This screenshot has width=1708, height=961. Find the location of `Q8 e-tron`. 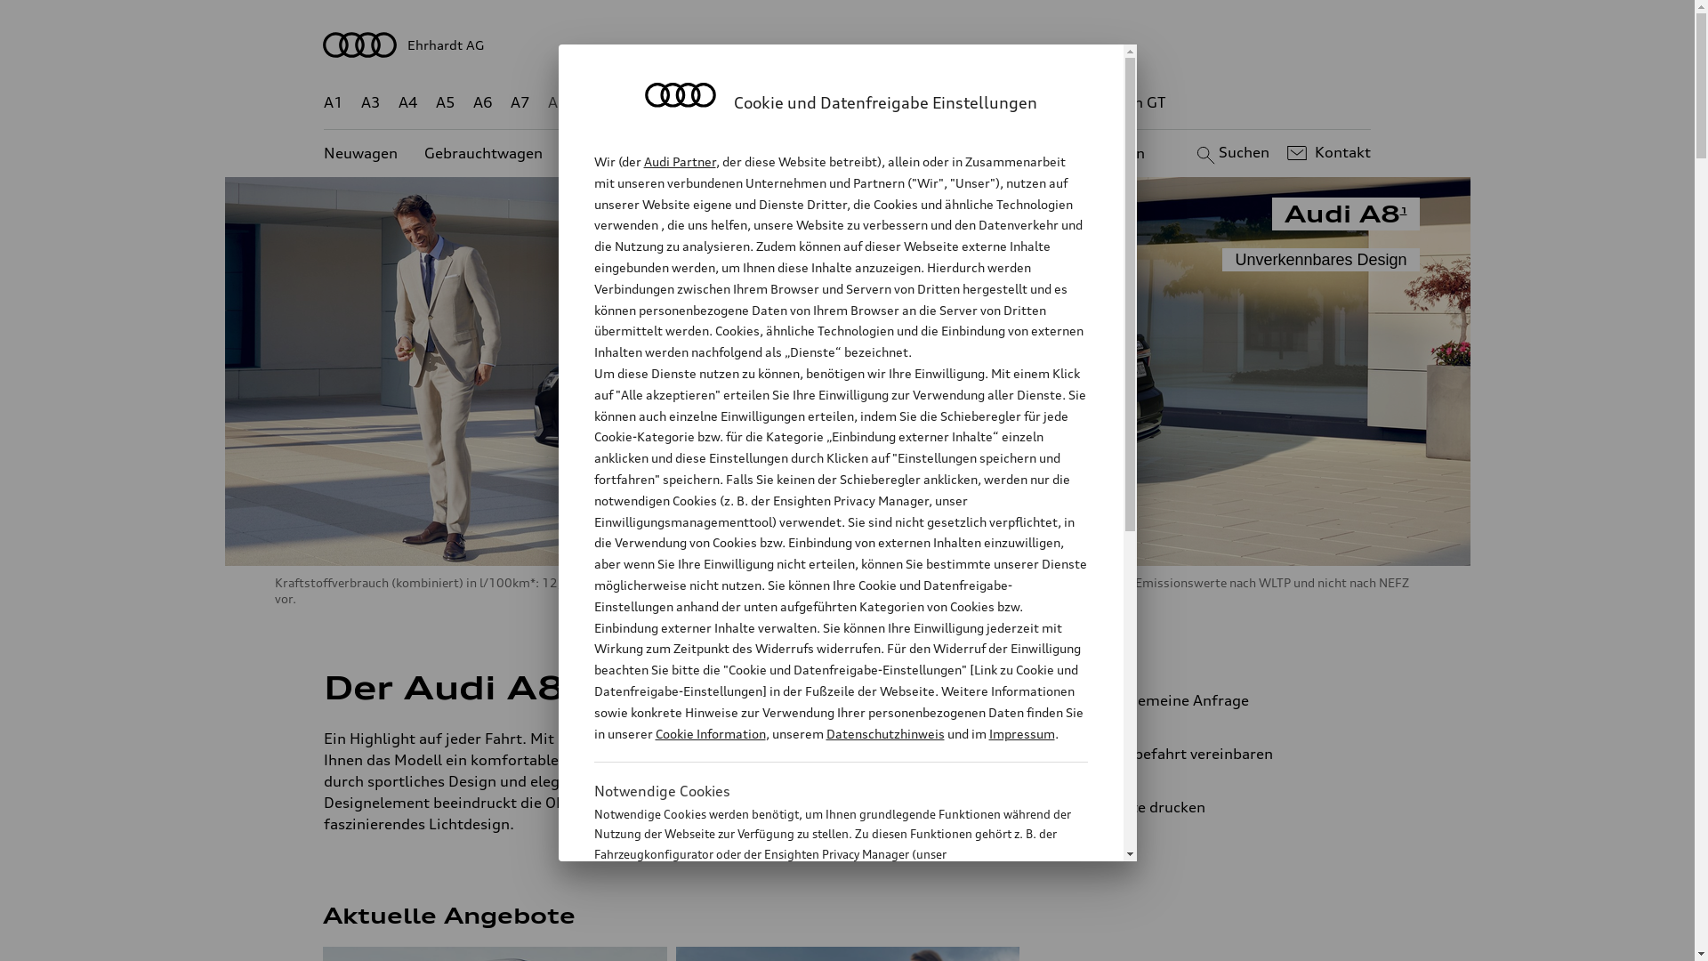

Q8 e-tron is located at coordinates (895, 103).